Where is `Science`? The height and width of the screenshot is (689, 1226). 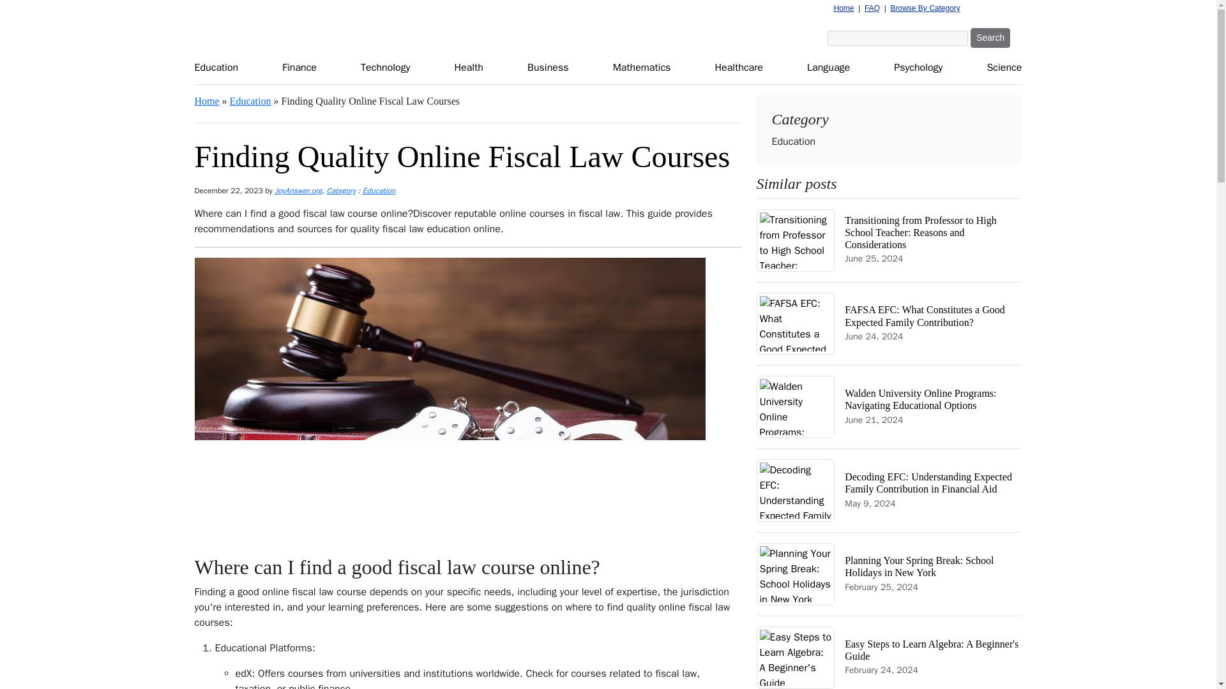 Science is located at coordinates (1004, 68).